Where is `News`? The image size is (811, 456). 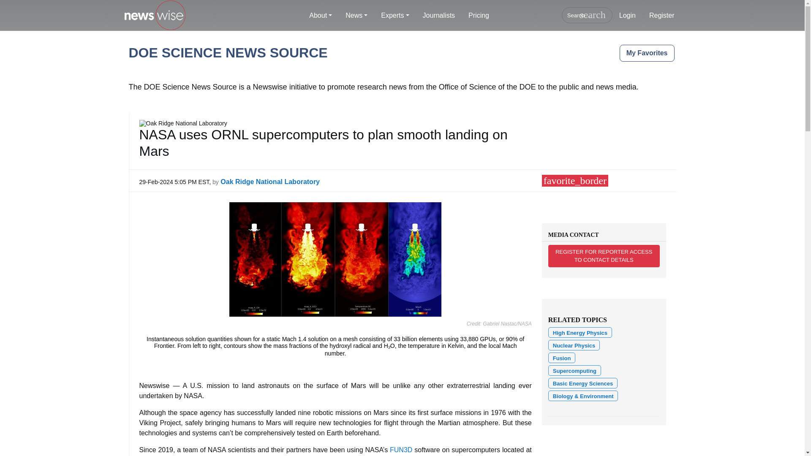
News is located at coordinates (357, 16).